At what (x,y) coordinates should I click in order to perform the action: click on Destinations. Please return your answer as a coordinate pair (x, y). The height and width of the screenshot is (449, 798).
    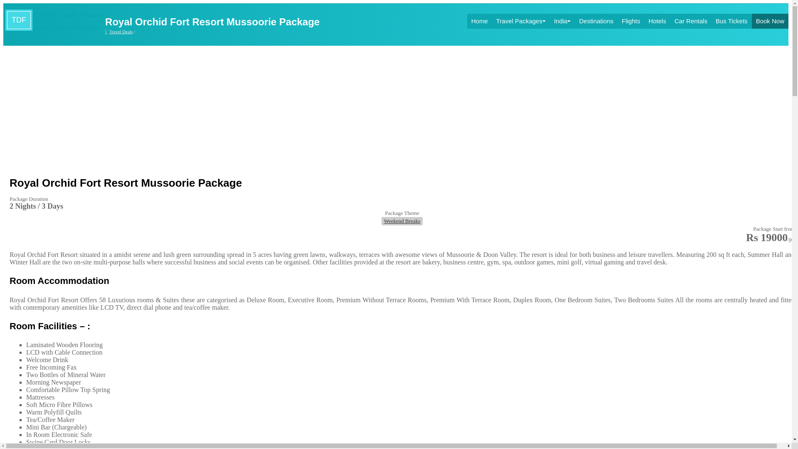
    Looking at the image, I should click on (596, 21).